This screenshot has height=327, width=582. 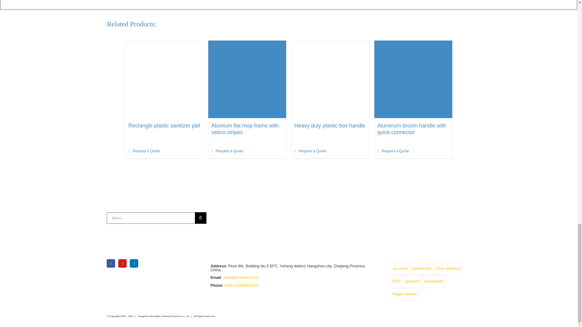 What do you see at coordinates (164, 126) in the screenshot?
I see `Rectangle plastic sanitizer pail` at bounding box center [164, 126].